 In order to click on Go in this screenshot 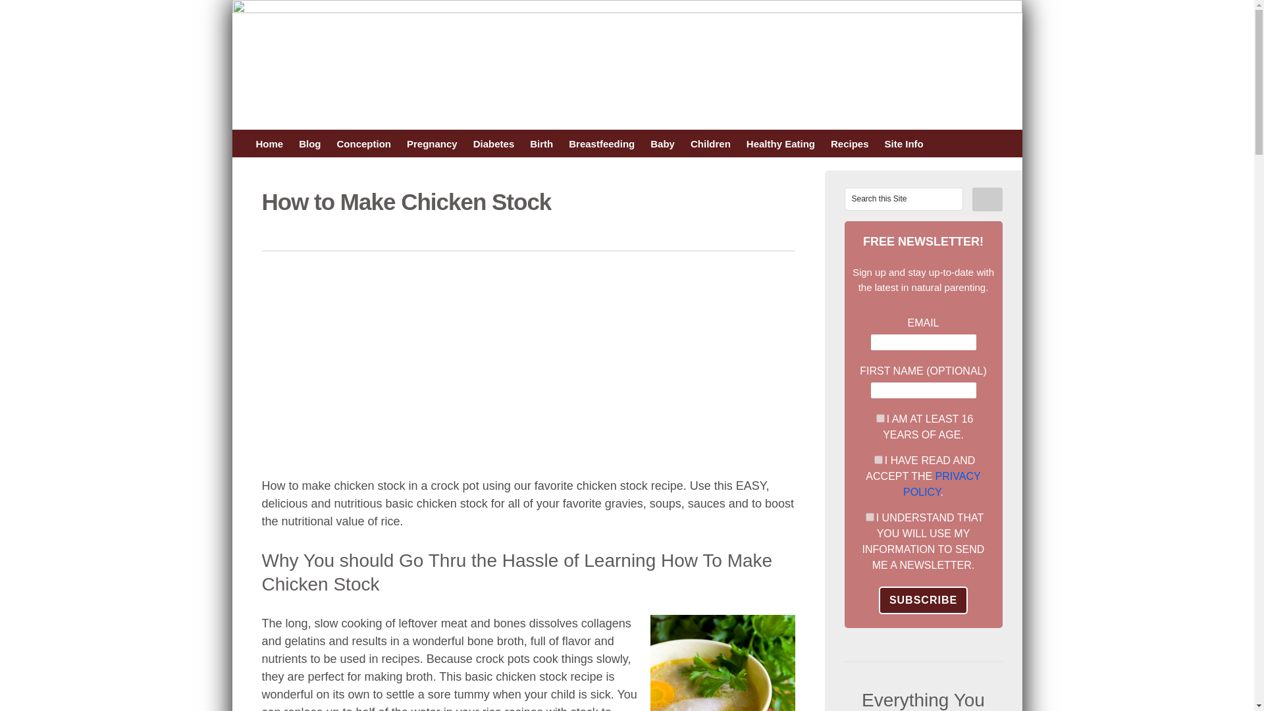, I will do `click(987, 199)`.